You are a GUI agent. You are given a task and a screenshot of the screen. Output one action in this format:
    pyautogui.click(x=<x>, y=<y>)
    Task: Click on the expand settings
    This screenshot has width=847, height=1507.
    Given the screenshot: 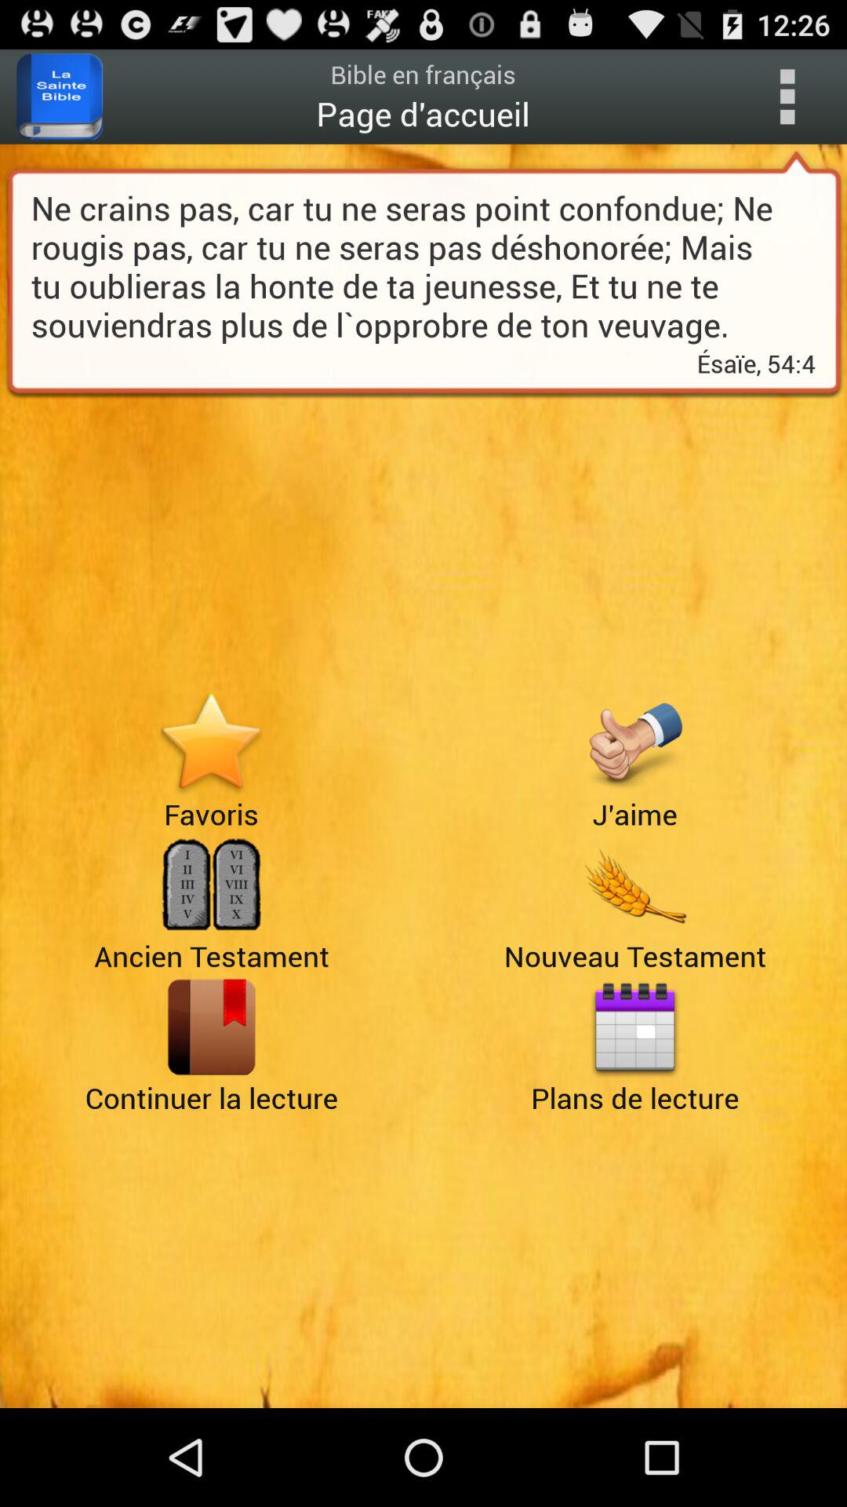 What is the action you would take?
    pyautogui.click(x=787, y=97)
    